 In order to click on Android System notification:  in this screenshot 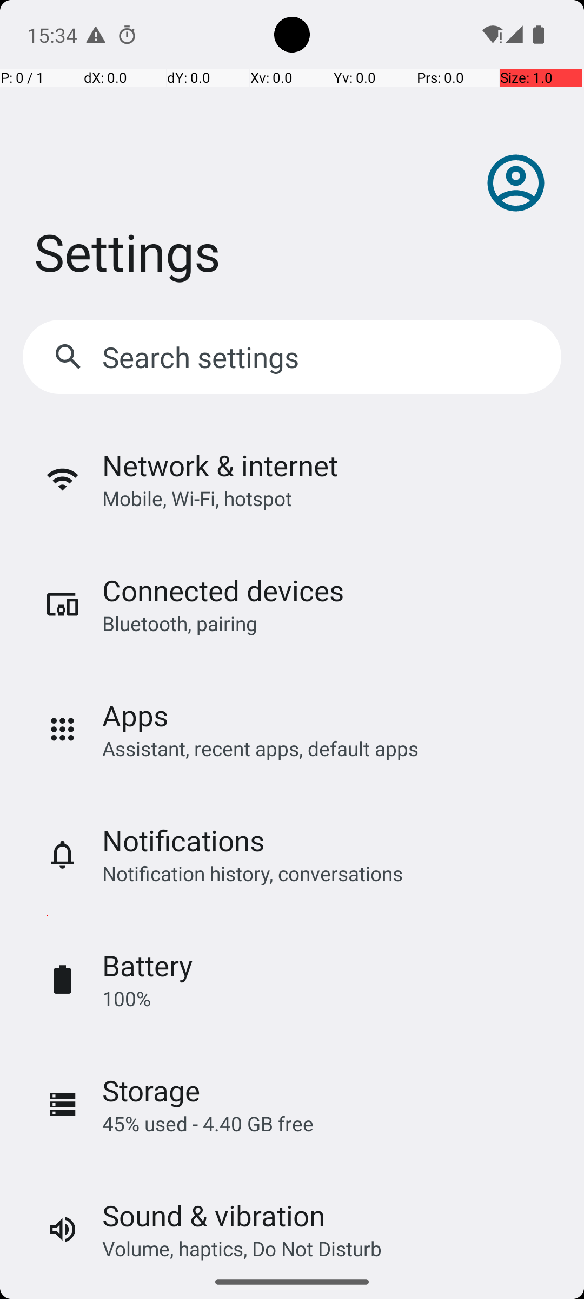, I will do `click(96, 35)`.